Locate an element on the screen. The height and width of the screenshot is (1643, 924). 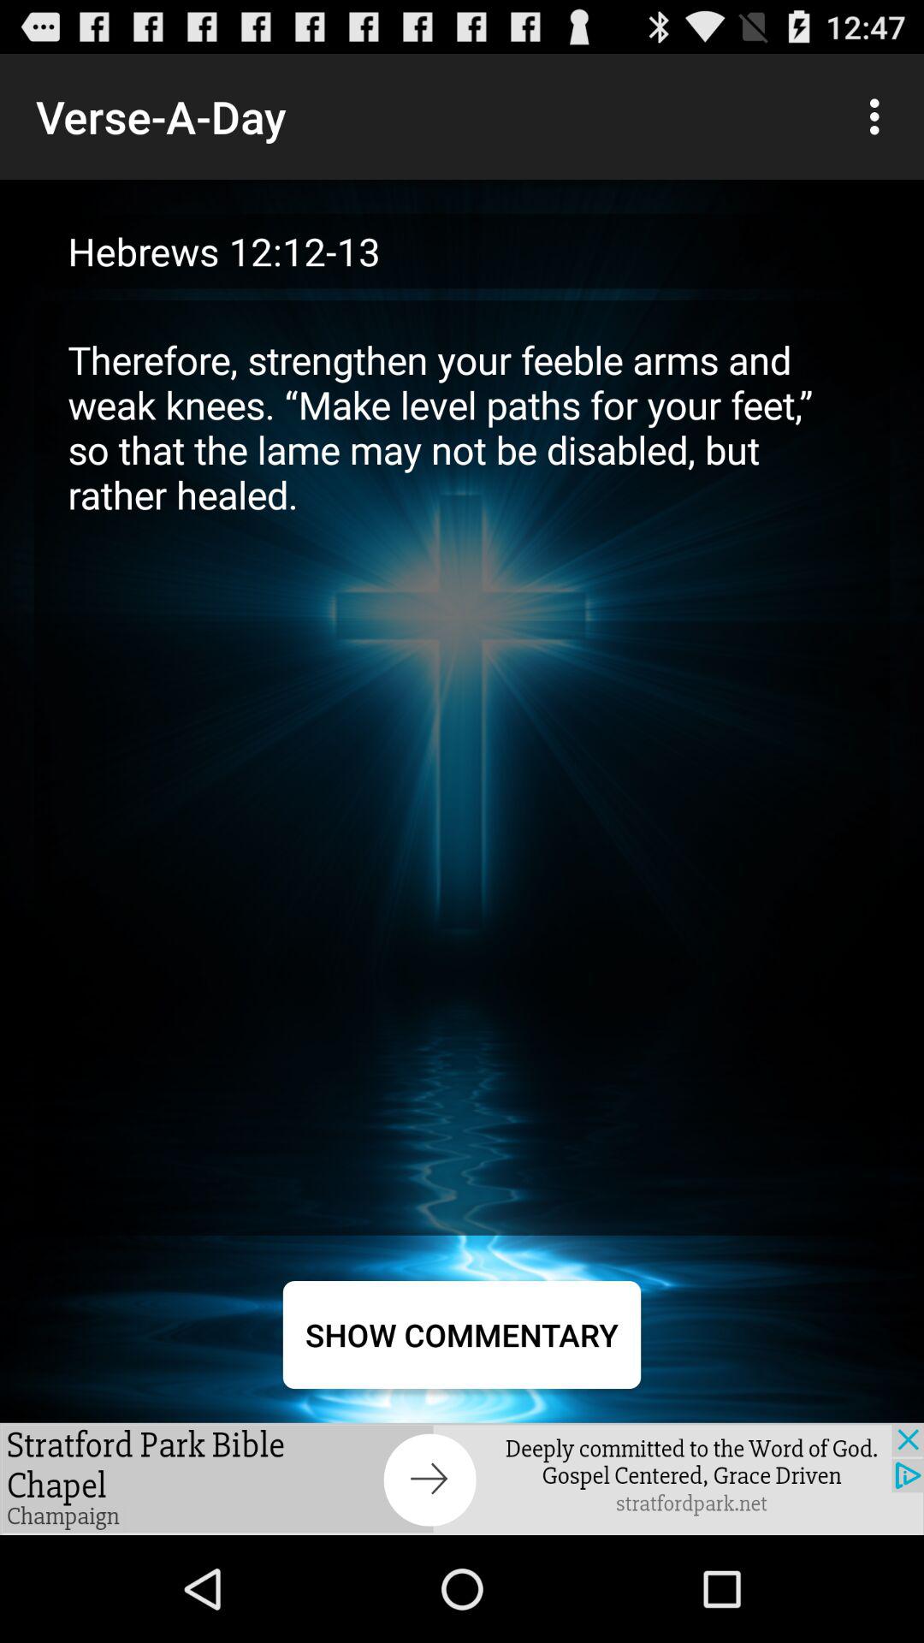
advertisement is located at coordinates (462, 1479).